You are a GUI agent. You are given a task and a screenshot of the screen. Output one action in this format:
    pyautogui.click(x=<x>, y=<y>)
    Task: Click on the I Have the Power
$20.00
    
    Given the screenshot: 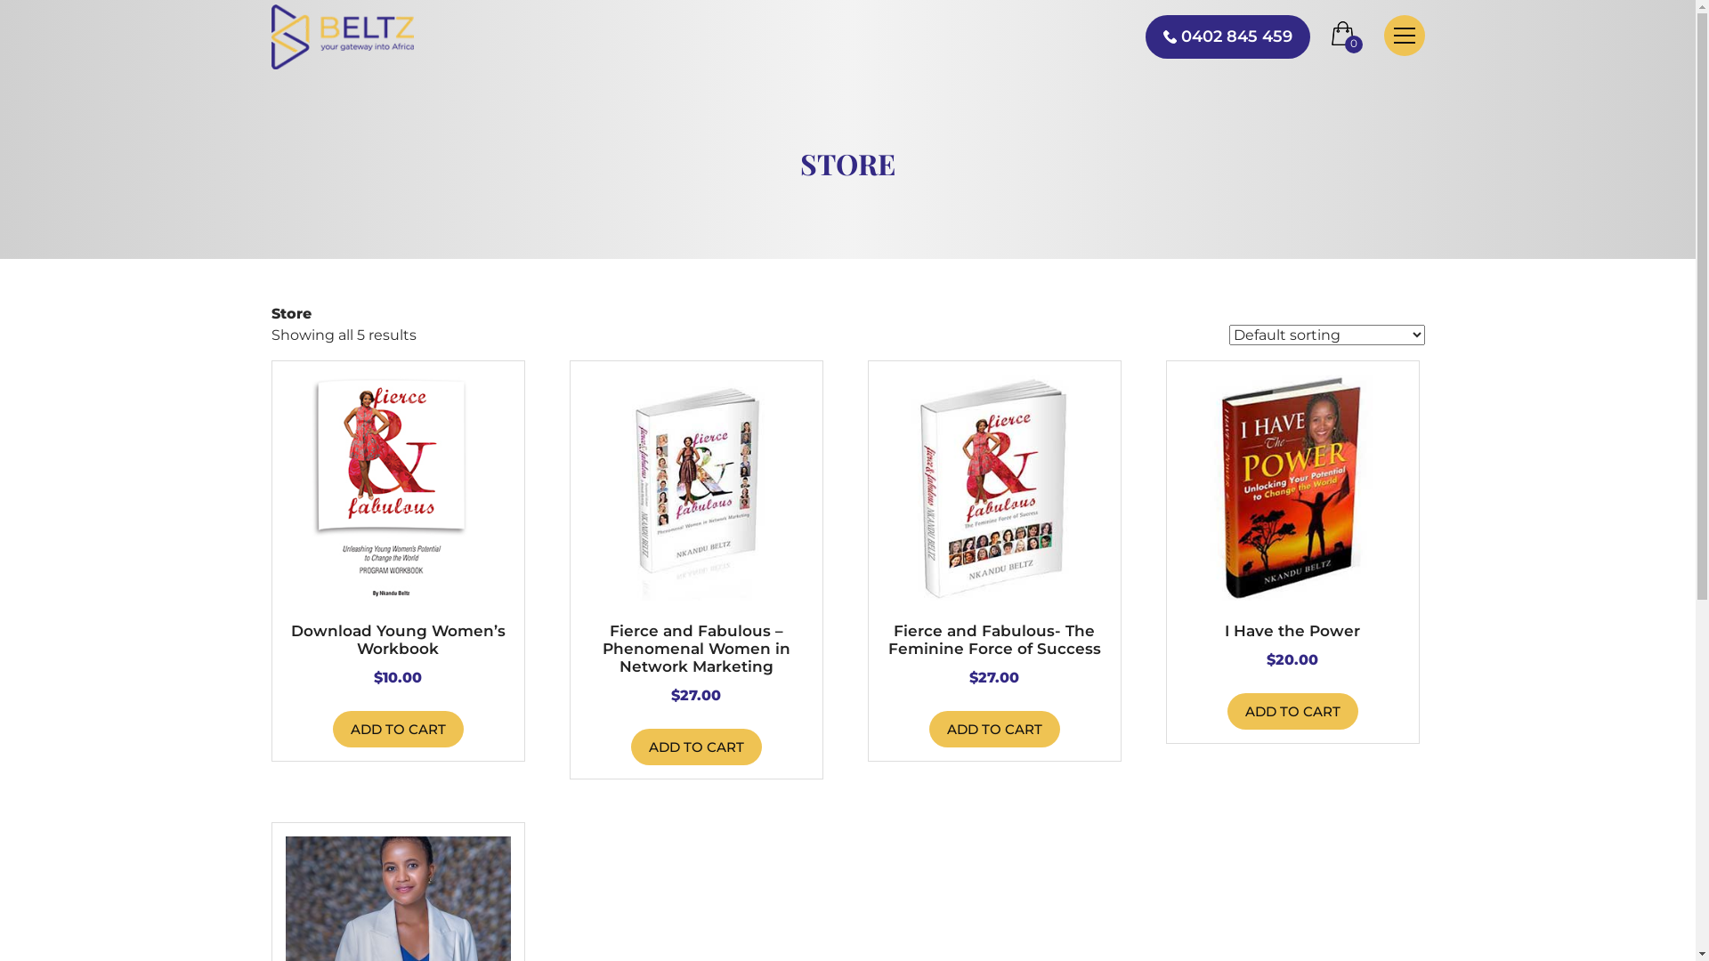 What is the action you would take?
    pyautogui.click(x=1293, y=551)
    